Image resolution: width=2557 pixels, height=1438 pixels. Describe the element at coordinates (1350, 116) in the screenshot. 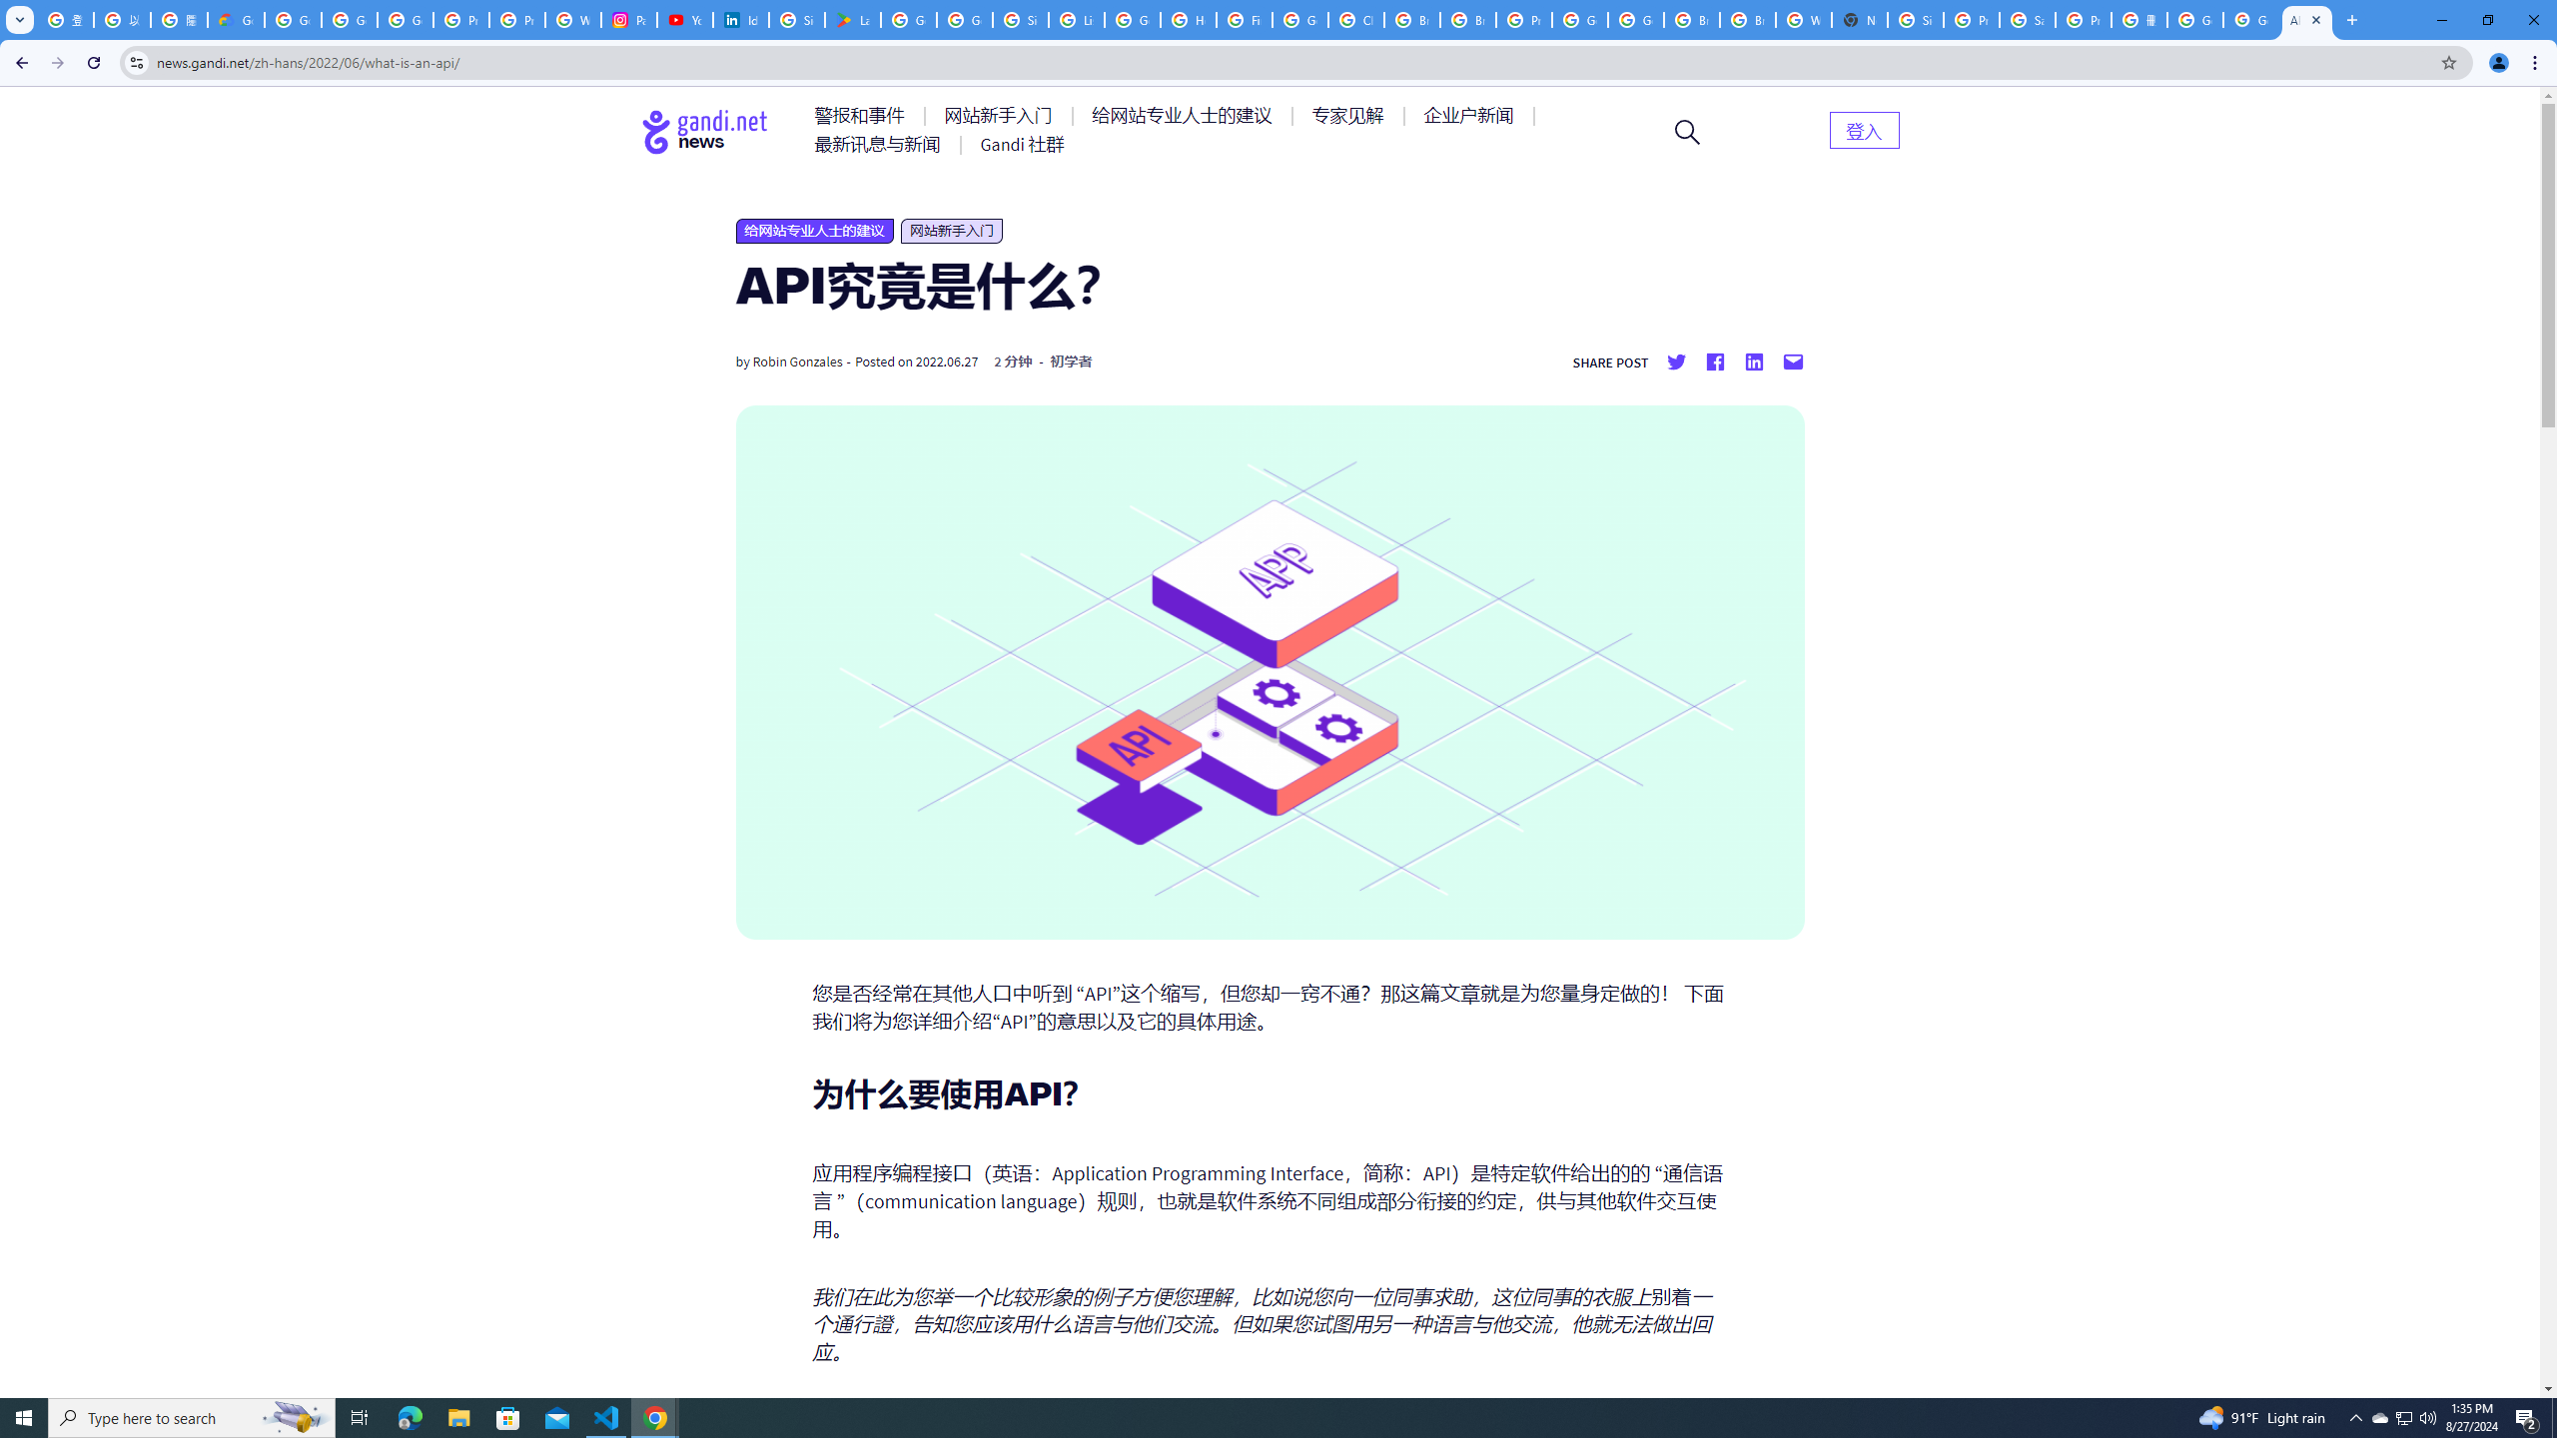

I see `AutomationID: menu-item-77764` at that location.